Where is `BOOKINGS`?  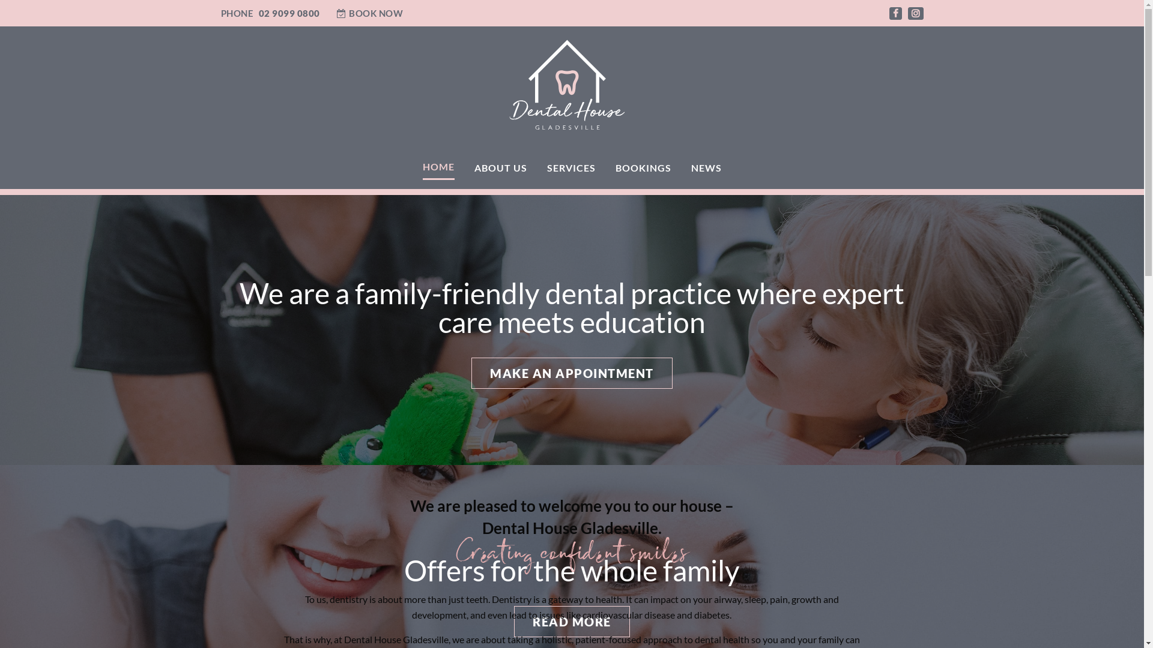 BOOKINGS is located at coordinates (643, 167).